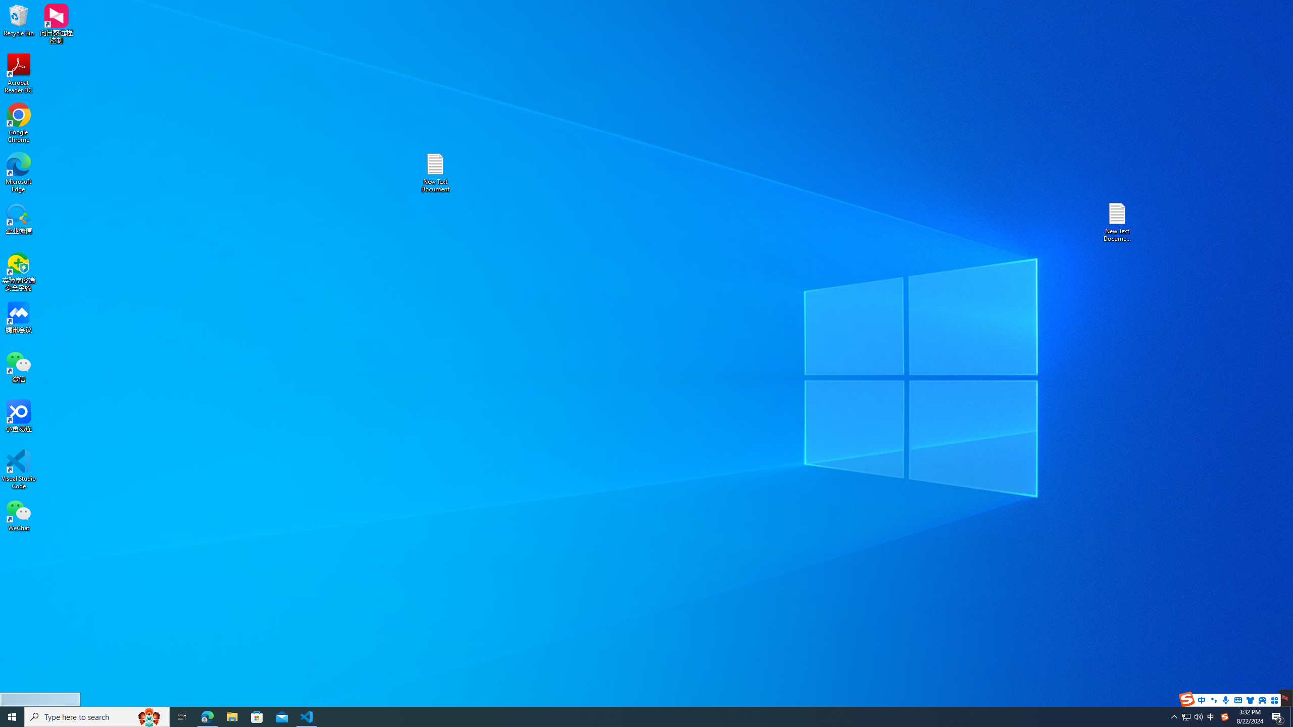 This screenshot has width=1293, height=727. Describe the element at coordinates (19, 515) in the screenshot. I see `WeChat` at that location.